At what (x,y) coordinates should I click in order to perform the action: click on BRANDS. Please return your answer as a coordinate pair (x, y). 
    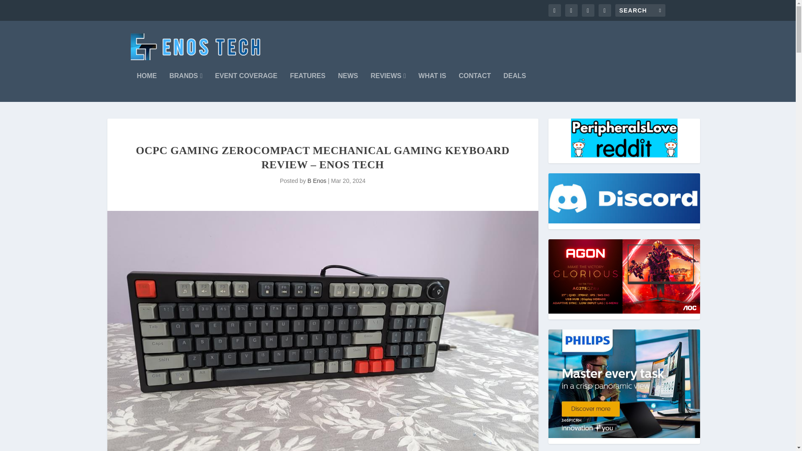
    Looking at the image, I should click on (186, 87).